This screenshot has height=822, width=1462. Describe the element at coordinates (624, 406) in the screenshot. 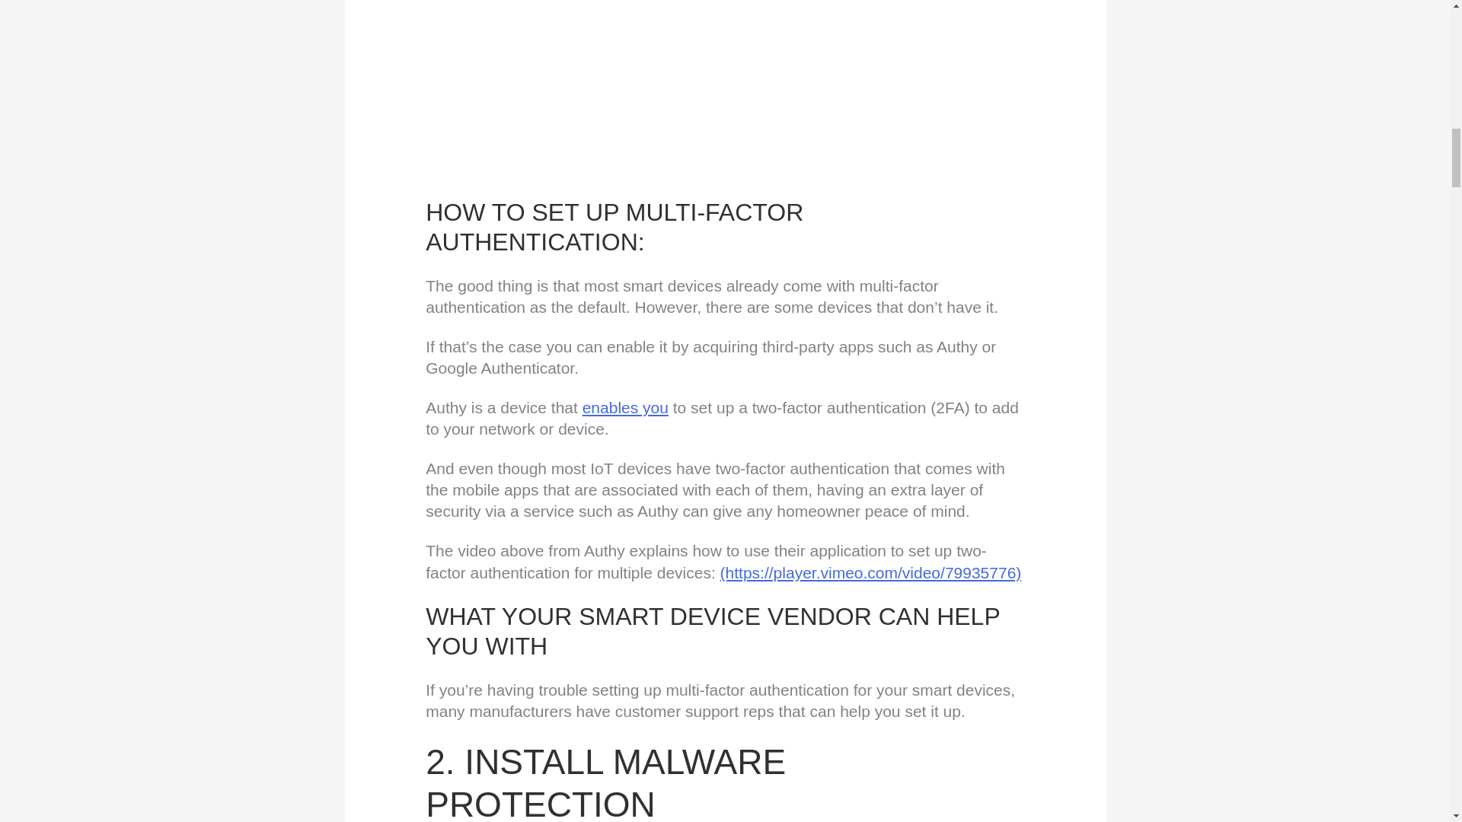

I see `enables you` at that location.